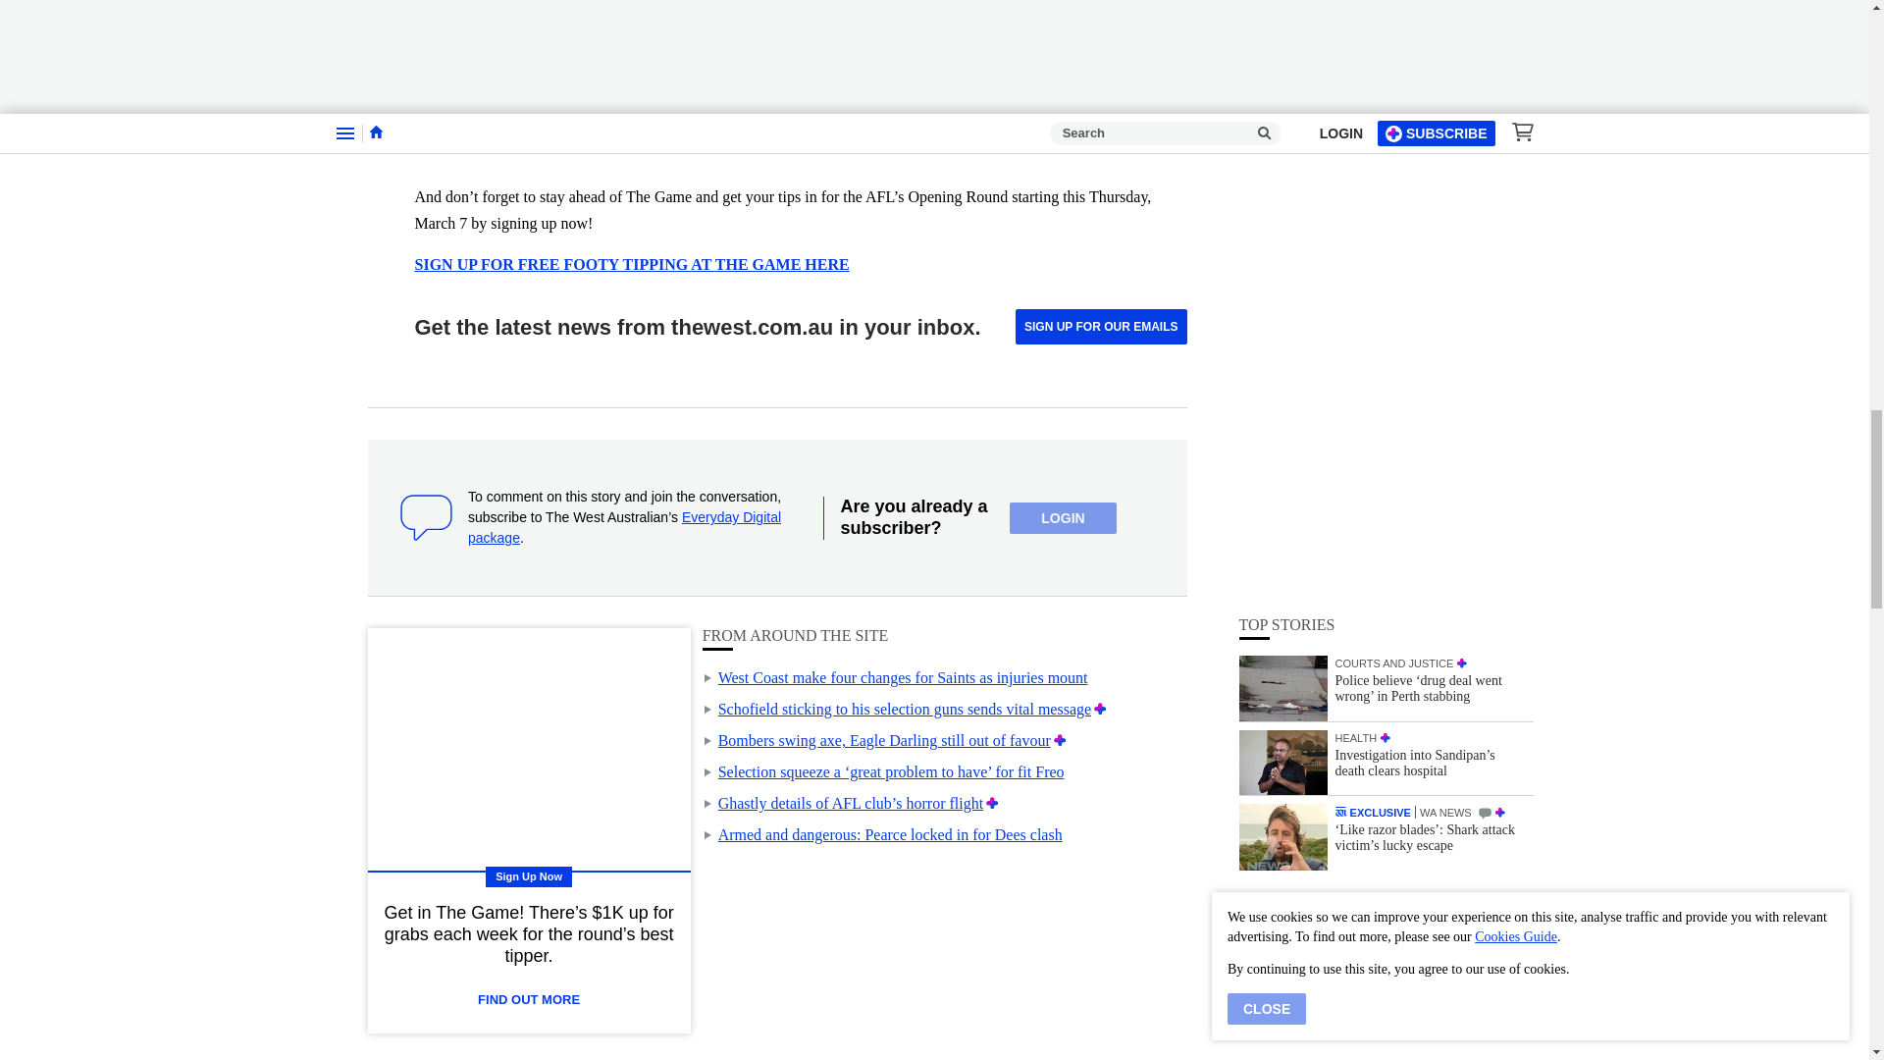  I want to click on Premium, so click(991, 803).